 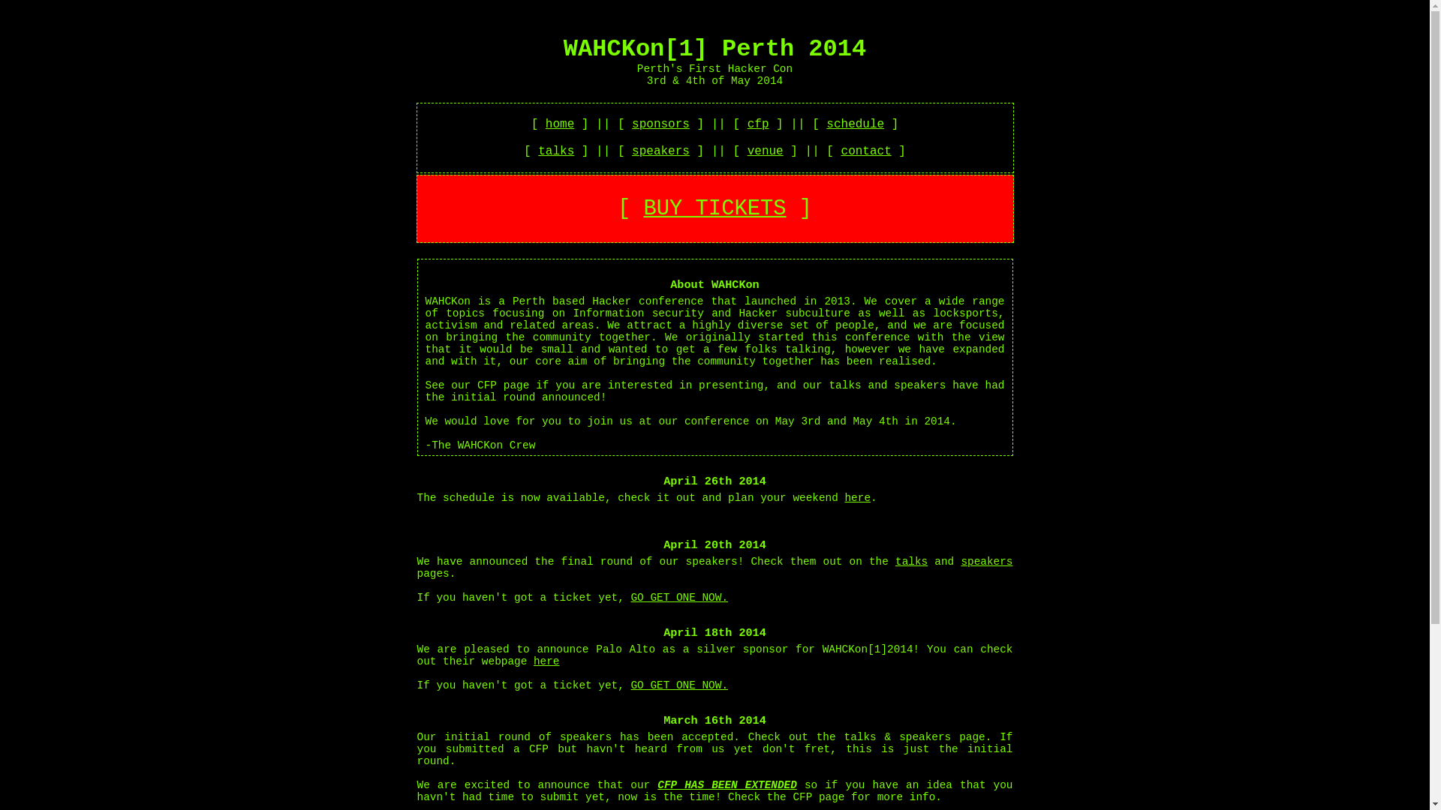 What do you see at coordinates (911, 562) in the screenshot?
I see `talks` at bounding box center [911, 562].